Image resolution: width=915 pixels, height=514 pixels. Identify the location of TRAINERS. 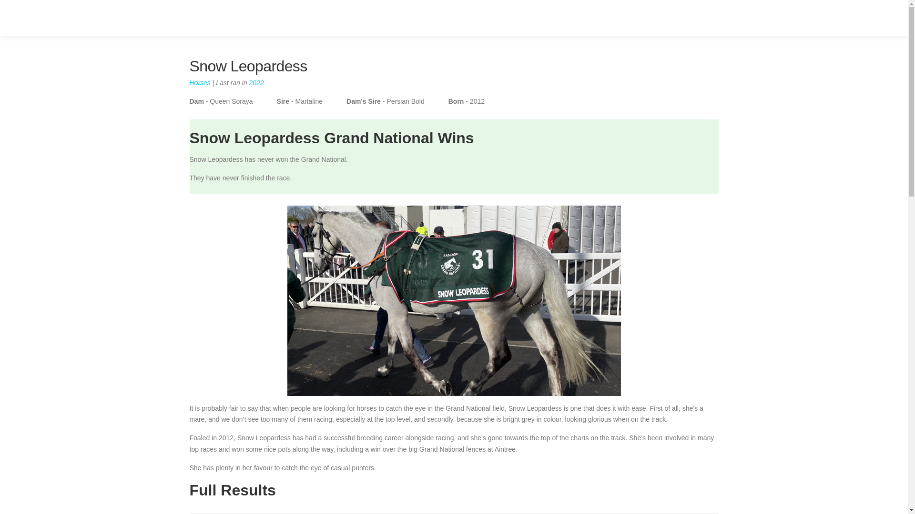
(649, 18).